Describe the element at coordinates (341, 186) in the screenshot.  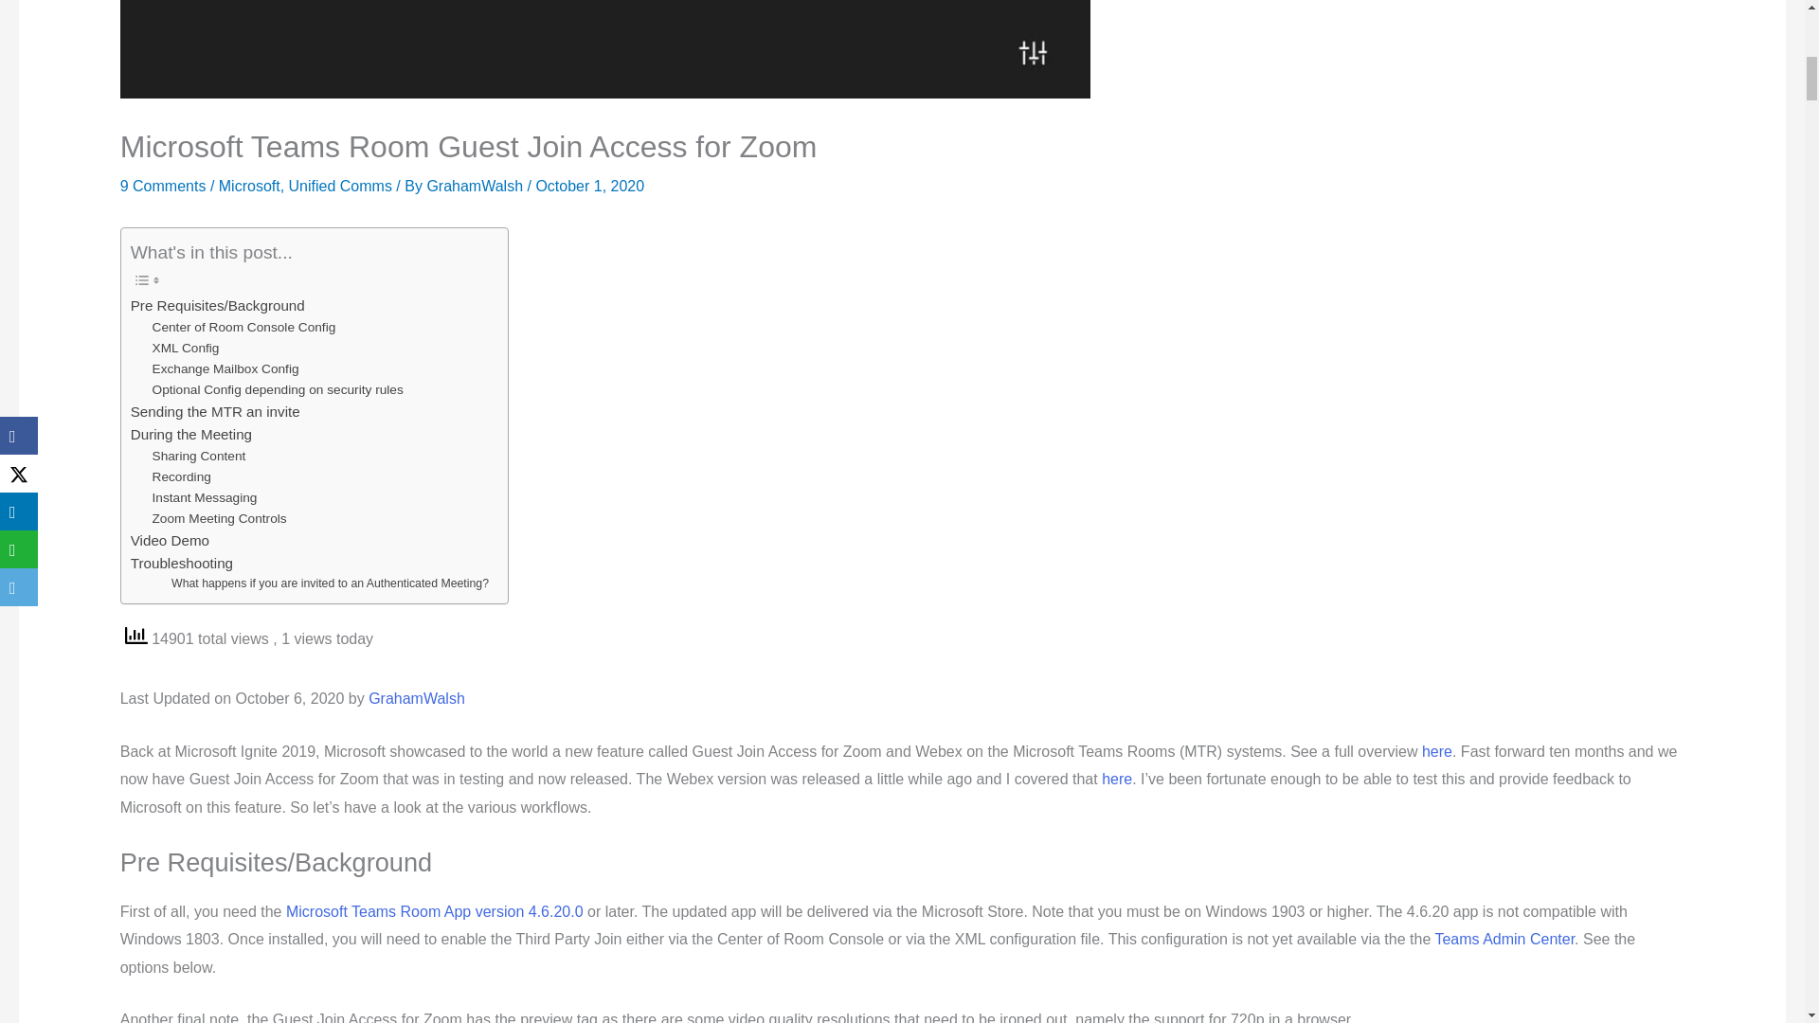
I see `Unified Comms` at that location.